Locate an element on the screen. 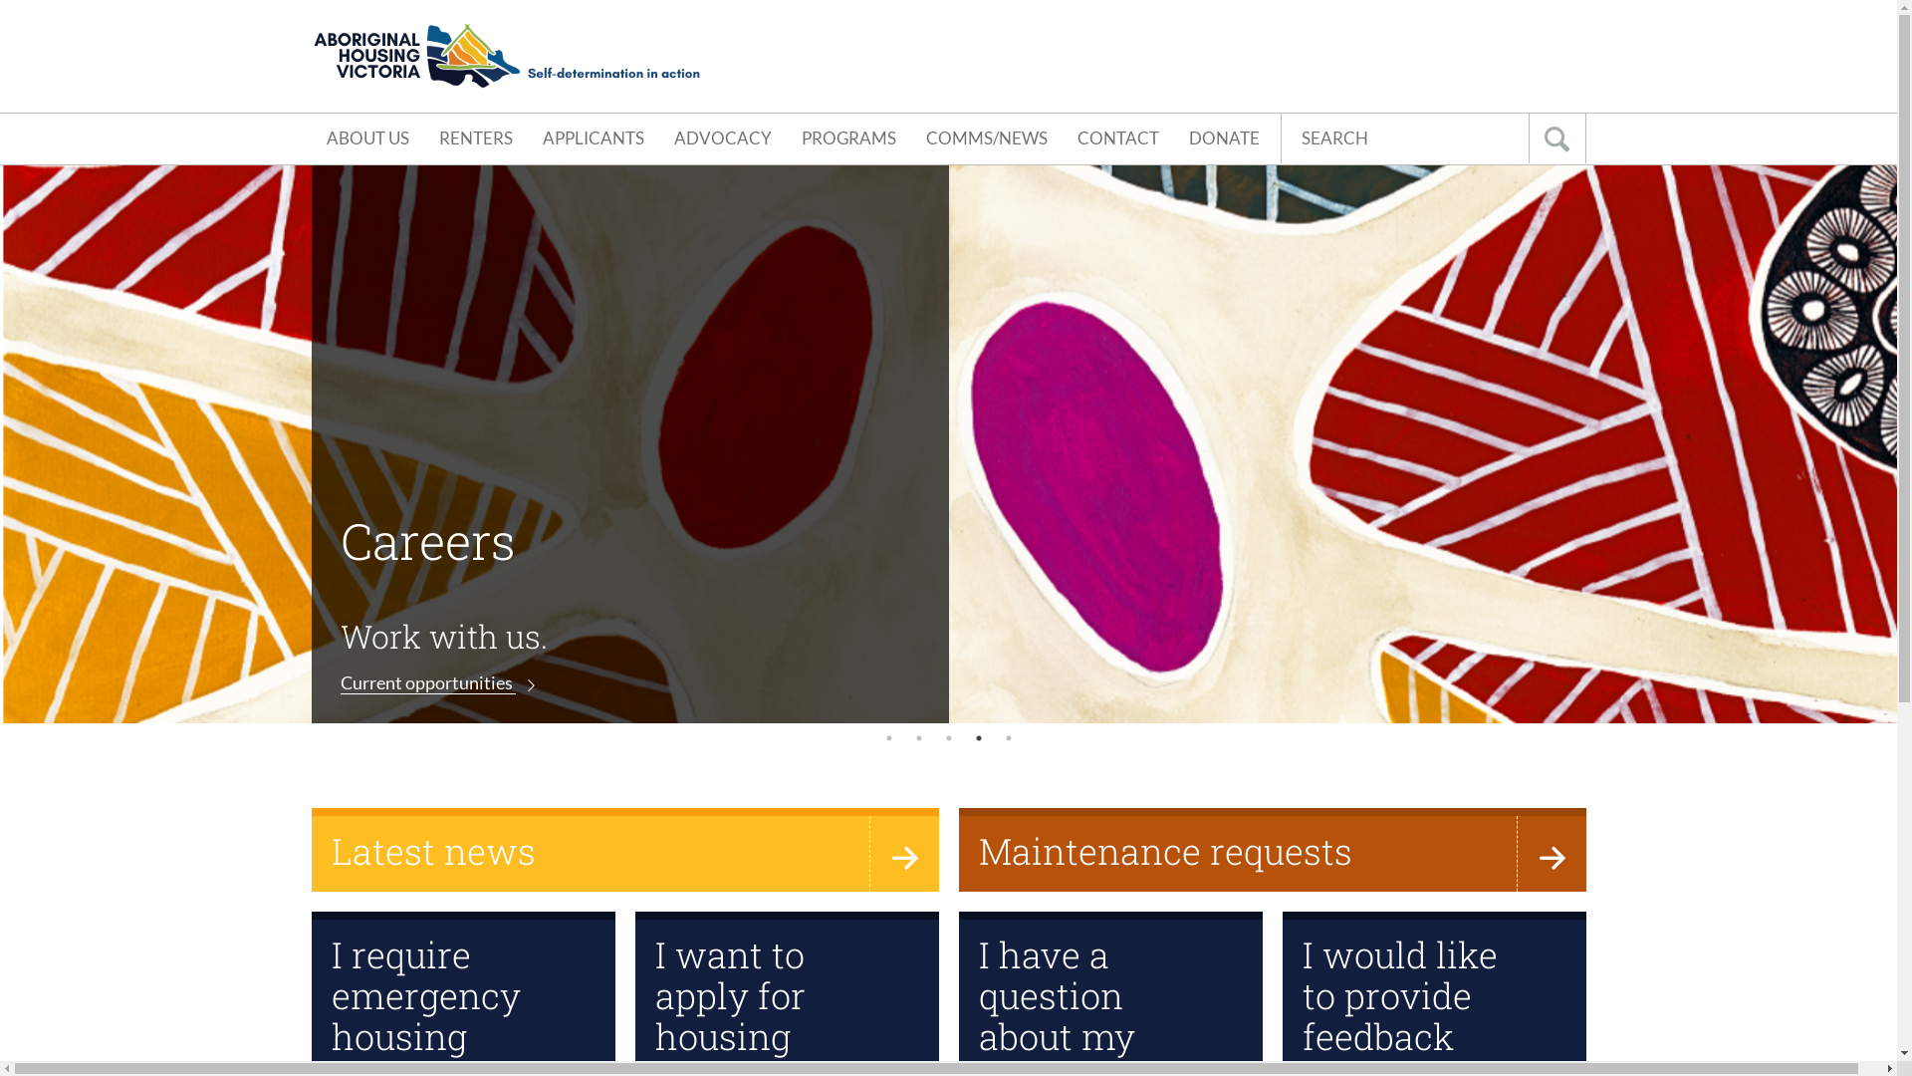 Image resolution: width=1912 pixels, height=1076 pixels. ABOUT US is located at coordinates (366, 139).